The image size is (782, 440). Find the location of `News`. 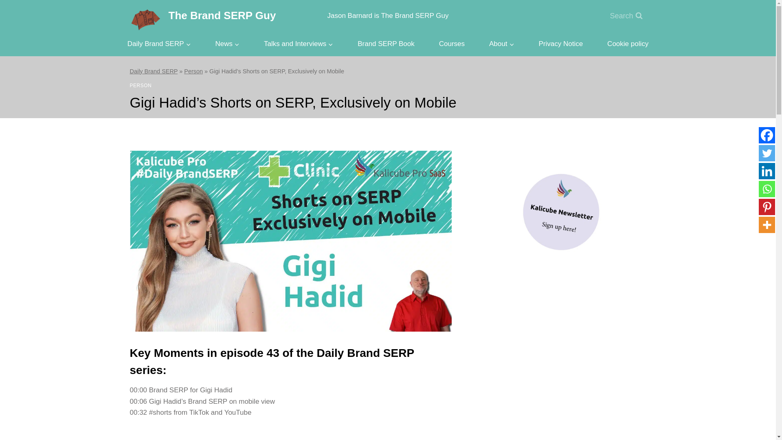

News is located at coordinates (227, 43).